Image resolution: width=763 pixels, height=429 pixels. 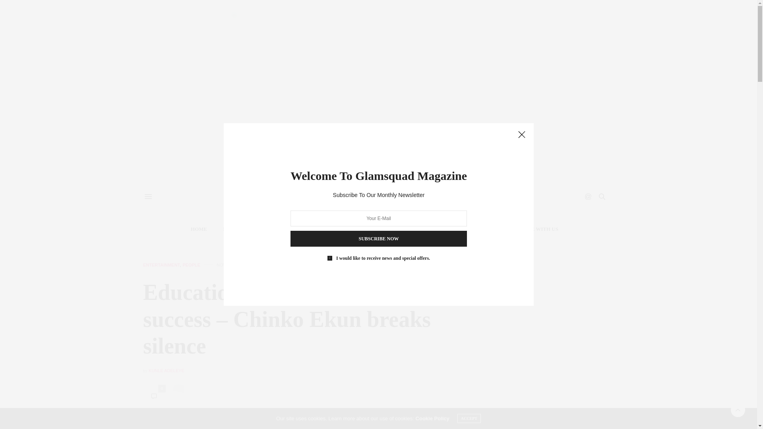 What do you see at coordinates (474, 228) in the screenshot?
I see `CONTACT US` at bounding box center [474, 228].